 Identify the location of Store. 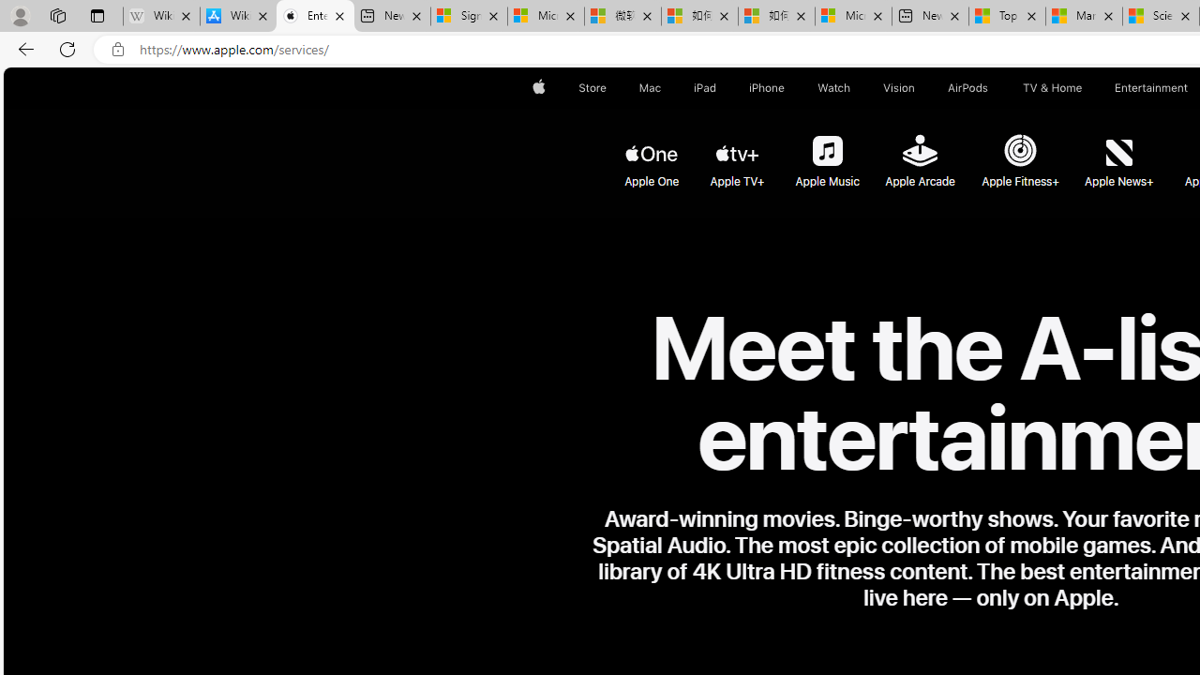
(592, 88).